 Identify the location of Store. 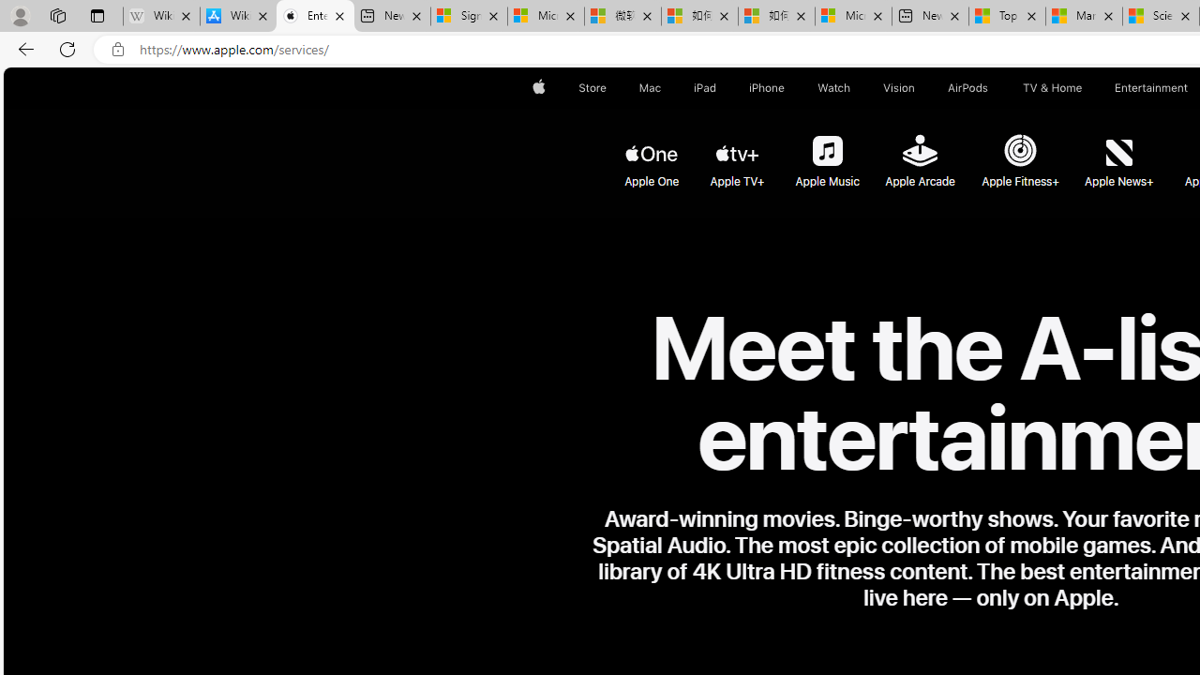
(592, 88).